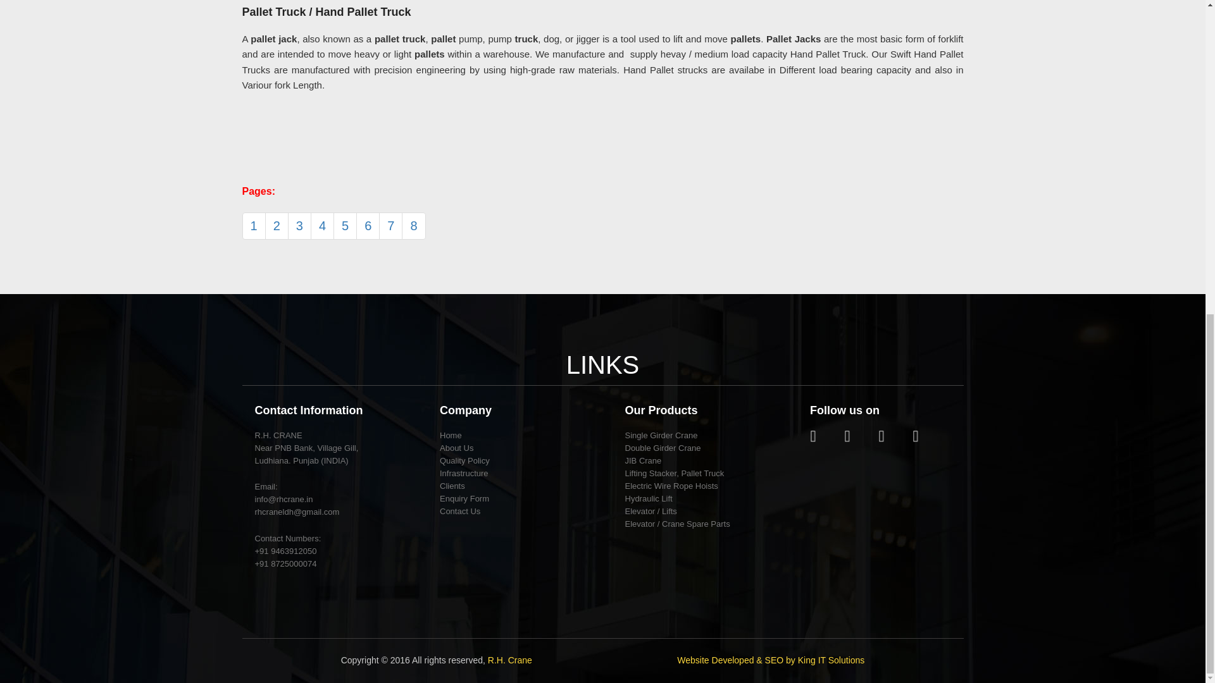 This screenshot has height=683, width=1215. Describe the element at coordinates (451, 435) in the screenshot. I see `Home` at that location.